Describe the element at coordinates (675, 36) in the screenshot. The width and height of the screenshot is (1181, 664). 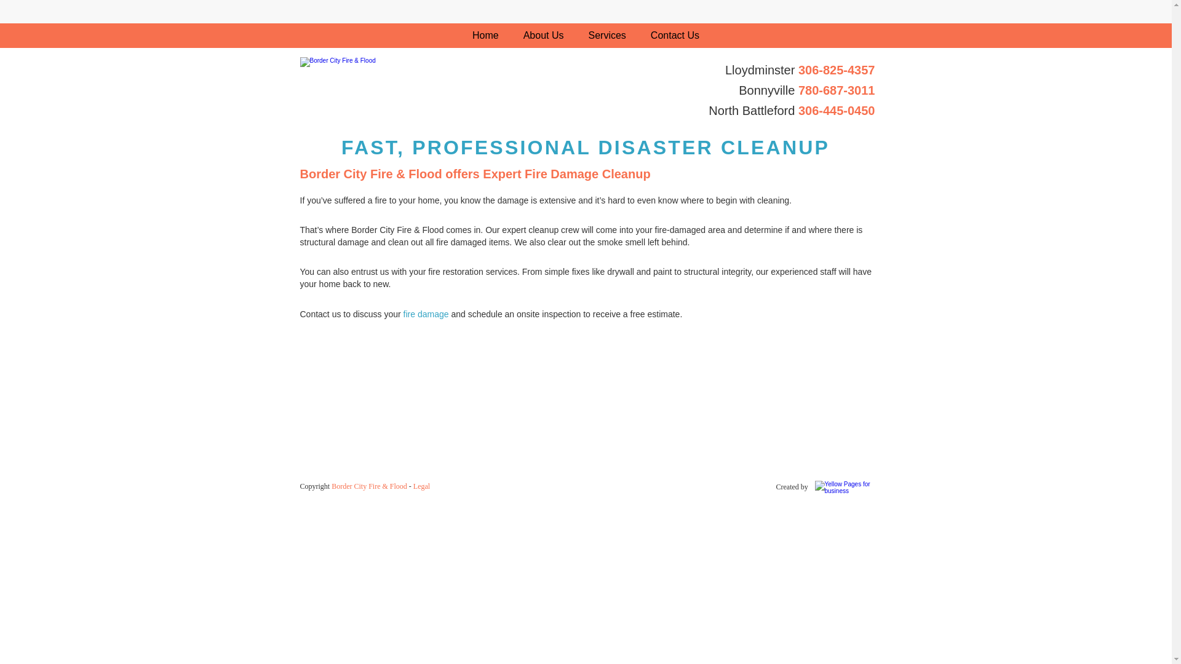
I see `Contact Us` at that location.